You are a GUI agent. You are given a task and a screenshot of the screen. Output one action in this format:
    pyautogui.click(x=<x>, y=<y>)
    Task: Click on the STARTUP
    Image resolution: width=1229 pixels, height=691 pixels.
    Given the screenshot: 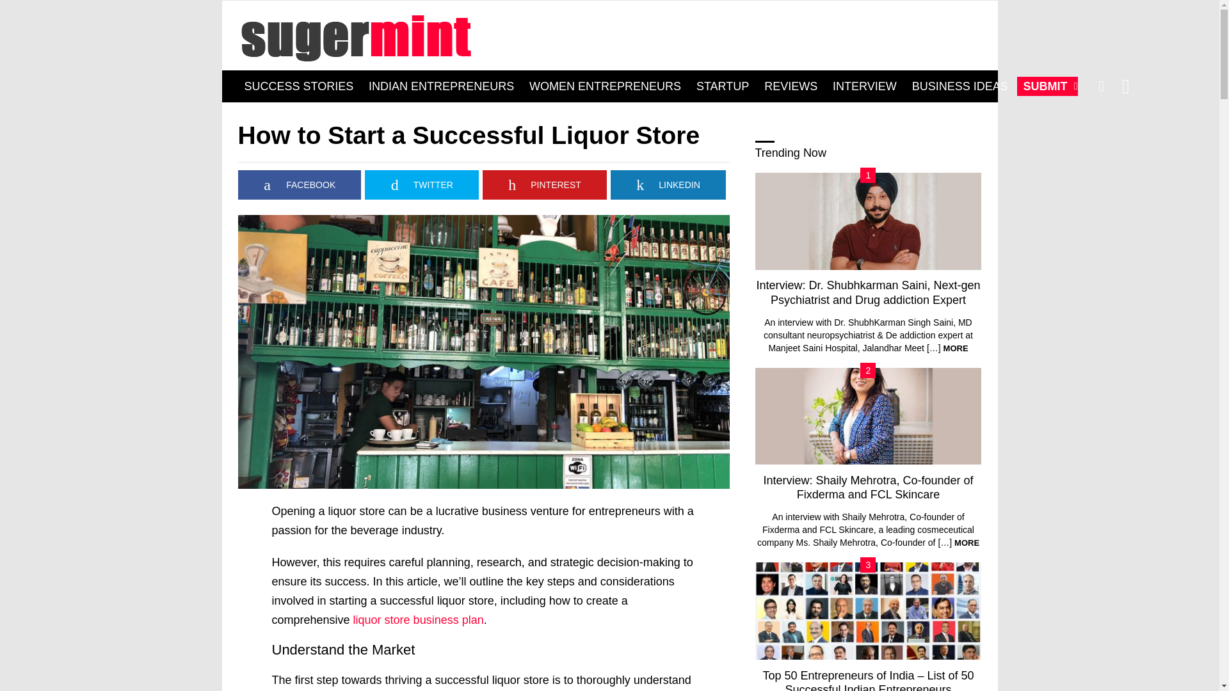 What is the action you would take?
    pyautogui.click(x=722, y=86)
    